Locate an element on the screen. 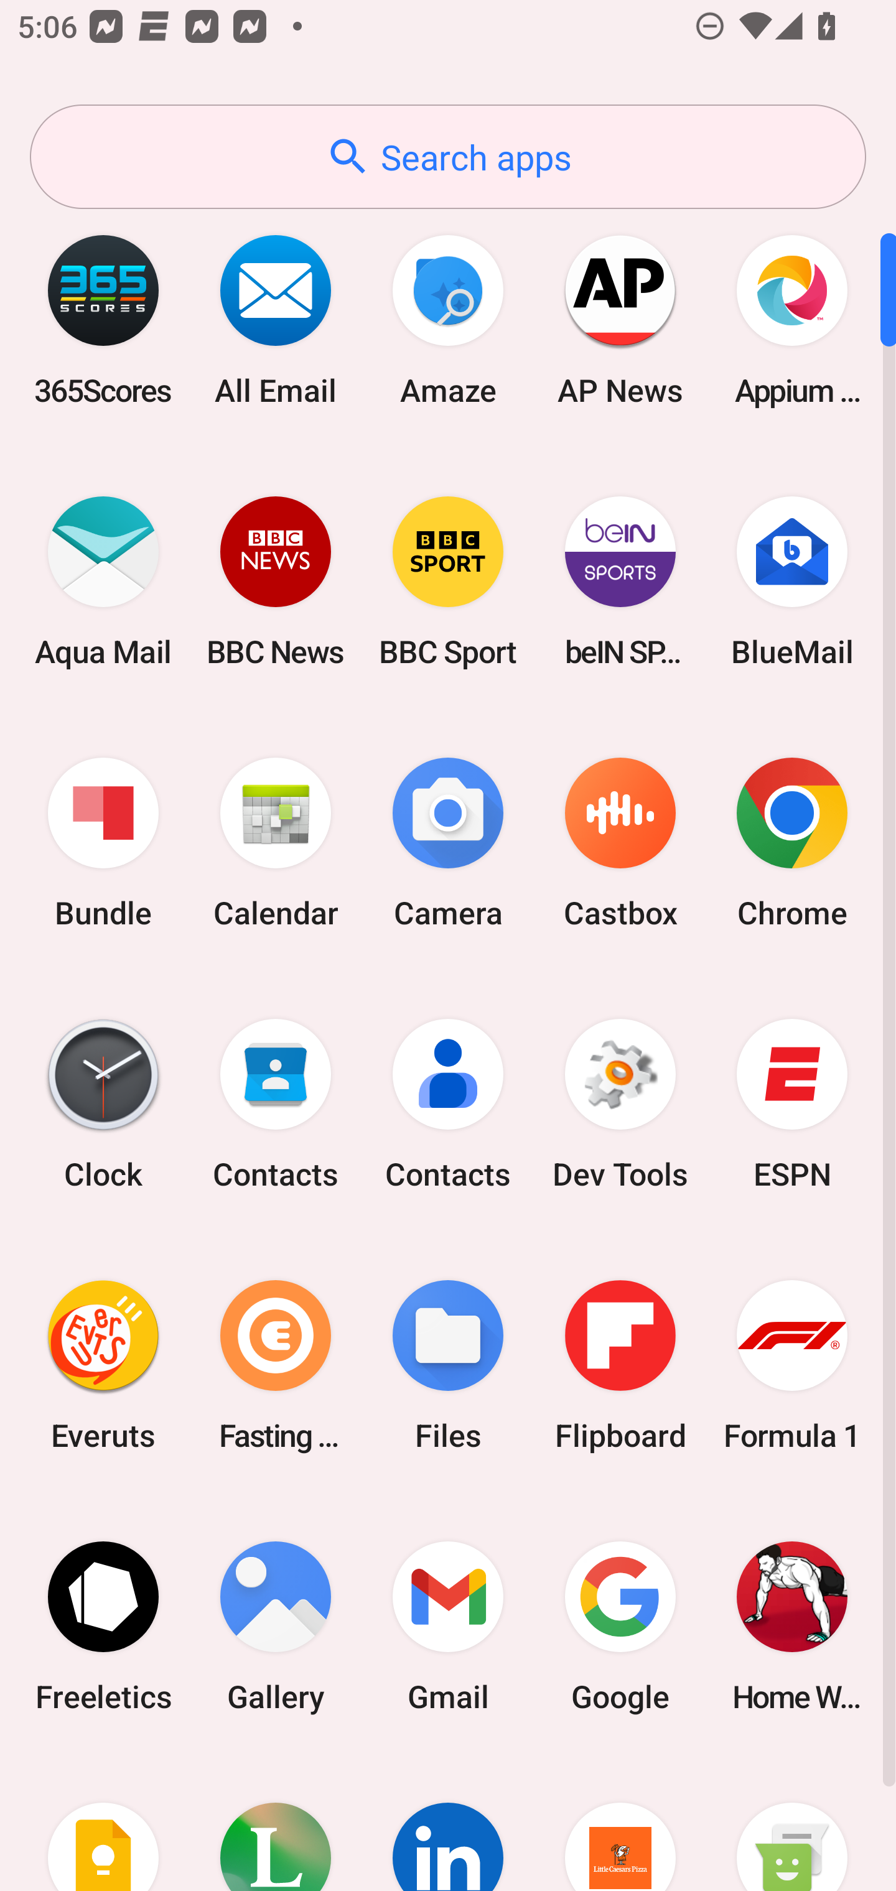 This screenshot has width=896, height=1891. Little Caesars Pizza is located at coordinates (620, 1824).